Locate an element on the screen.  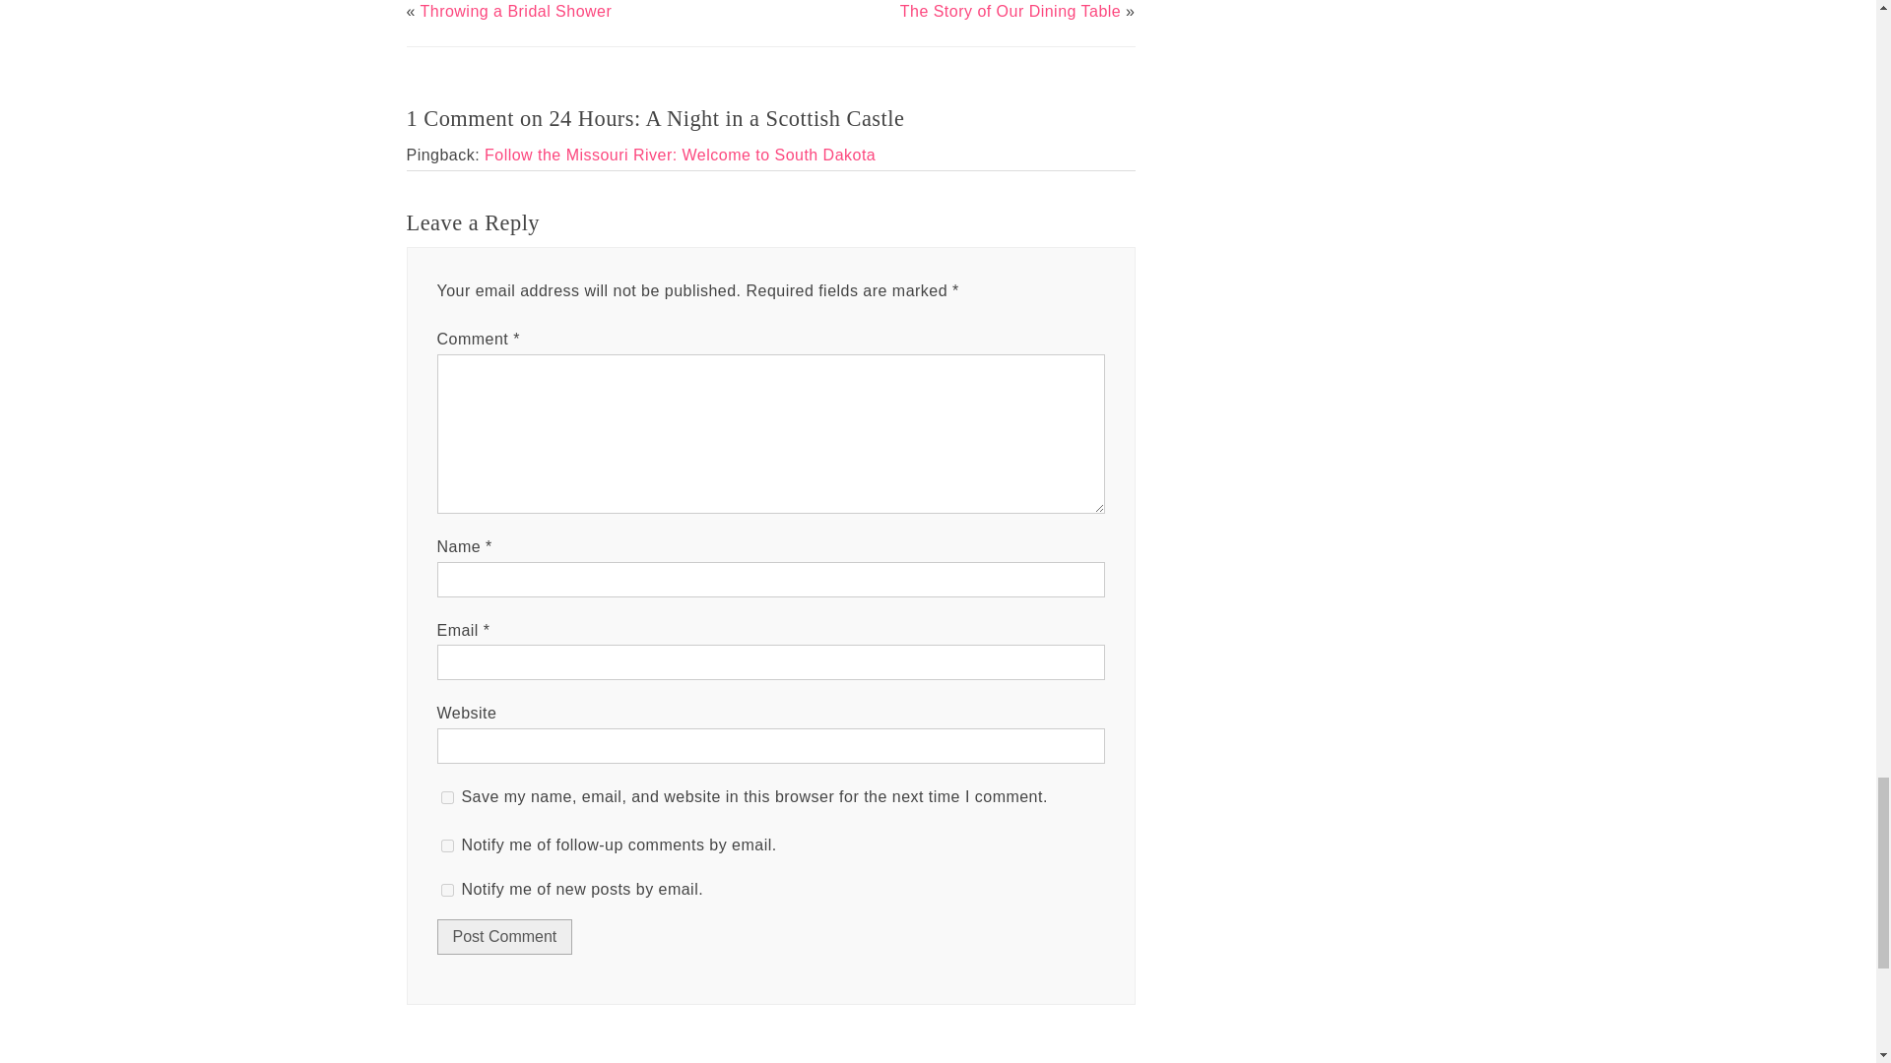
Post Comment is located at coordinates (504, 937).